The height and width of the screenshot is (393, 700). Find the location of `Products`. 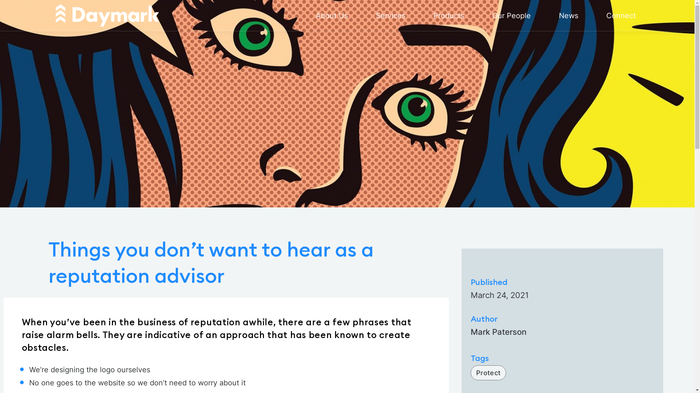

Products is located at coordinates (448, 15).